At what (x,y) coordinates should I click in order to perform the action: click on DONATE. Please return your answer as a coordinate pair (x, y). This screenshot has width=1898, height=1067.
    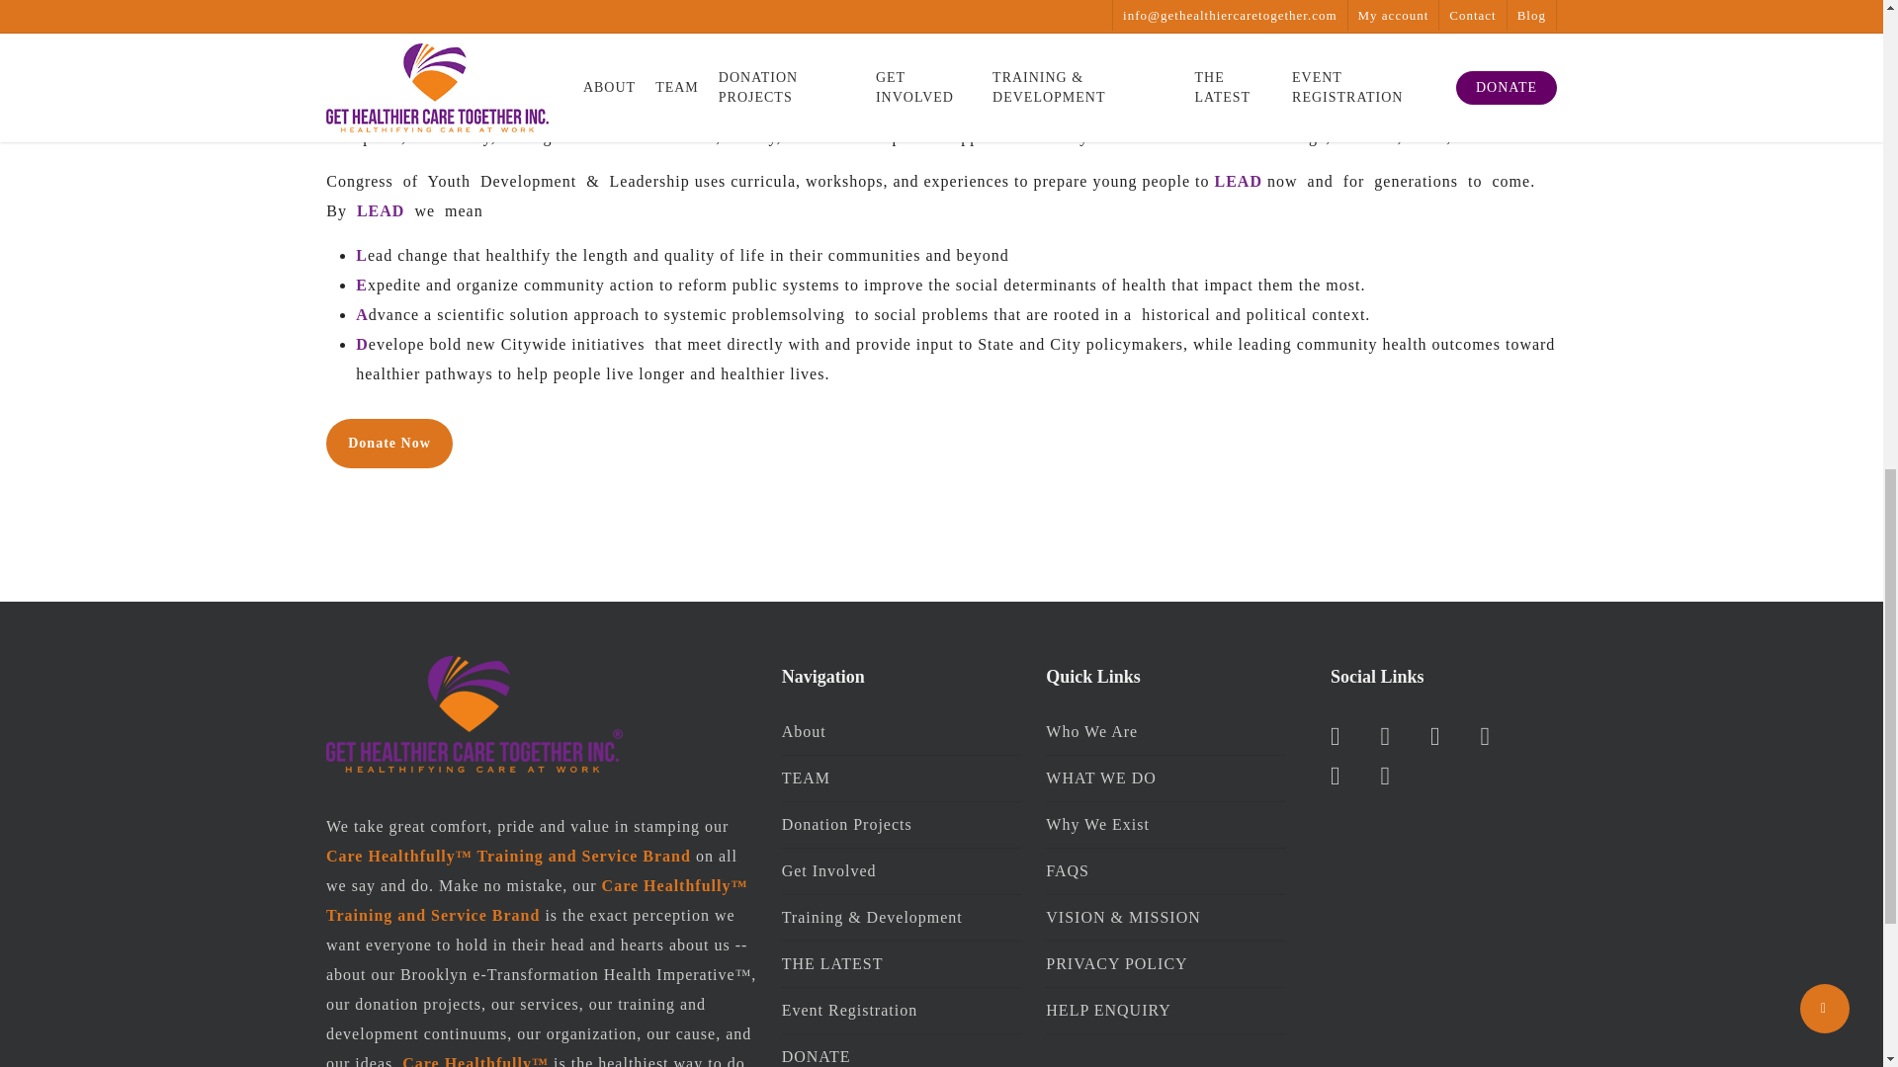
    Looking at the image, I should click on (902, 1050).